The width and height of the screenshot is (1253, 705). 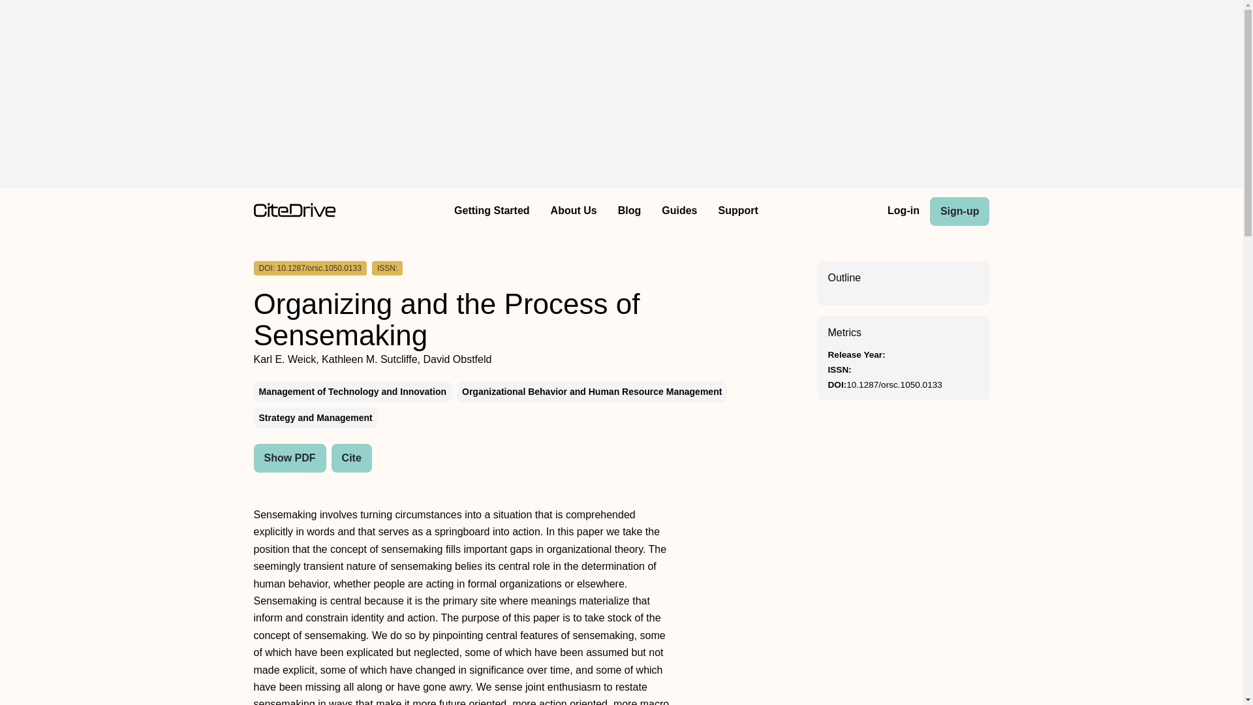 I want to click on Cite, so click(x=352, y=458).